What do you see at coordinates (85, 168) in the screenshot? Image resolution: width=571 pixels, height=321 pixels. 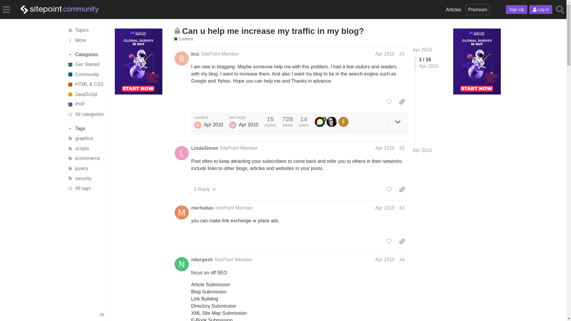 I see `jquery` at bounding box center [85, 168].